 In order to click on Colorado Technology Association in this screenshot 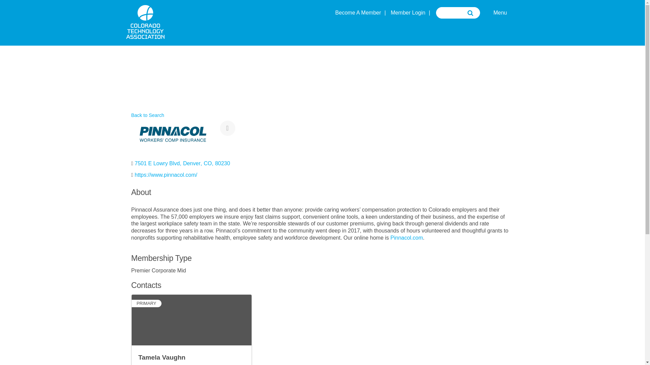, I will do `click(145, 35)`.